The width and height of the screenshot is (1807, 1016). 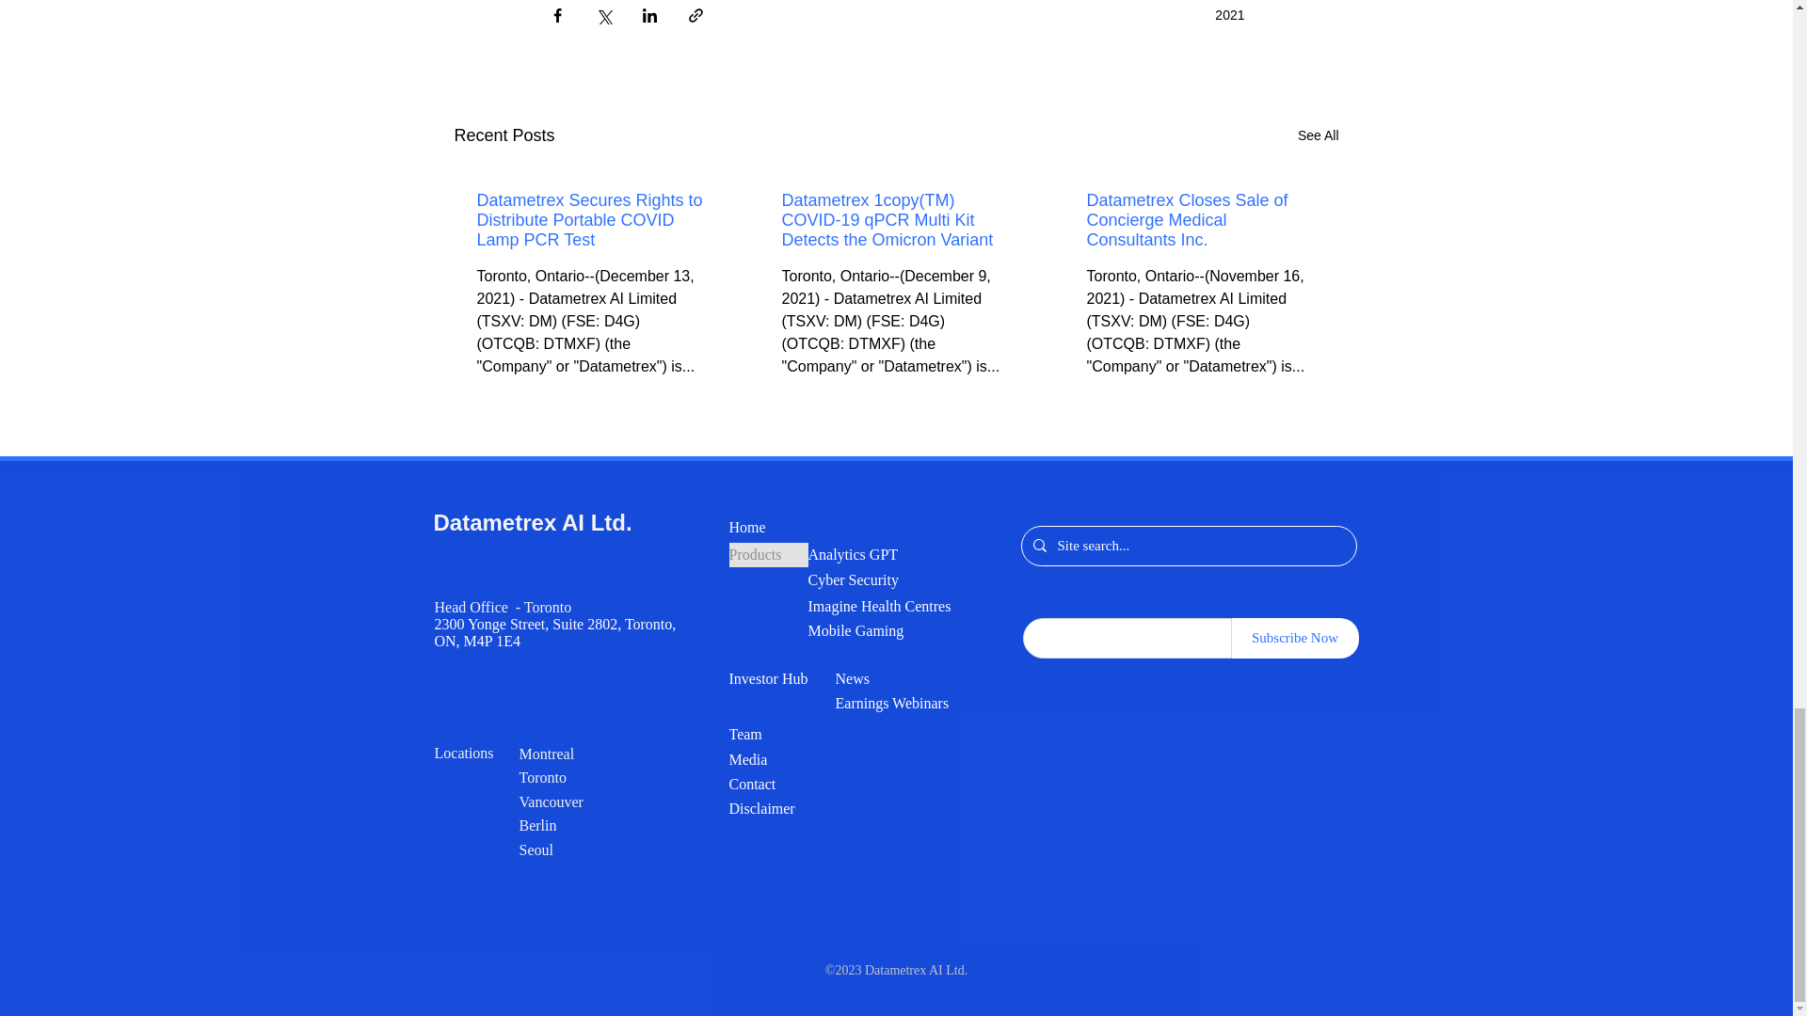 What do you see at coordinates (768, 527) in the screenshot?
I see `Home` at bounding box center [768, 527].